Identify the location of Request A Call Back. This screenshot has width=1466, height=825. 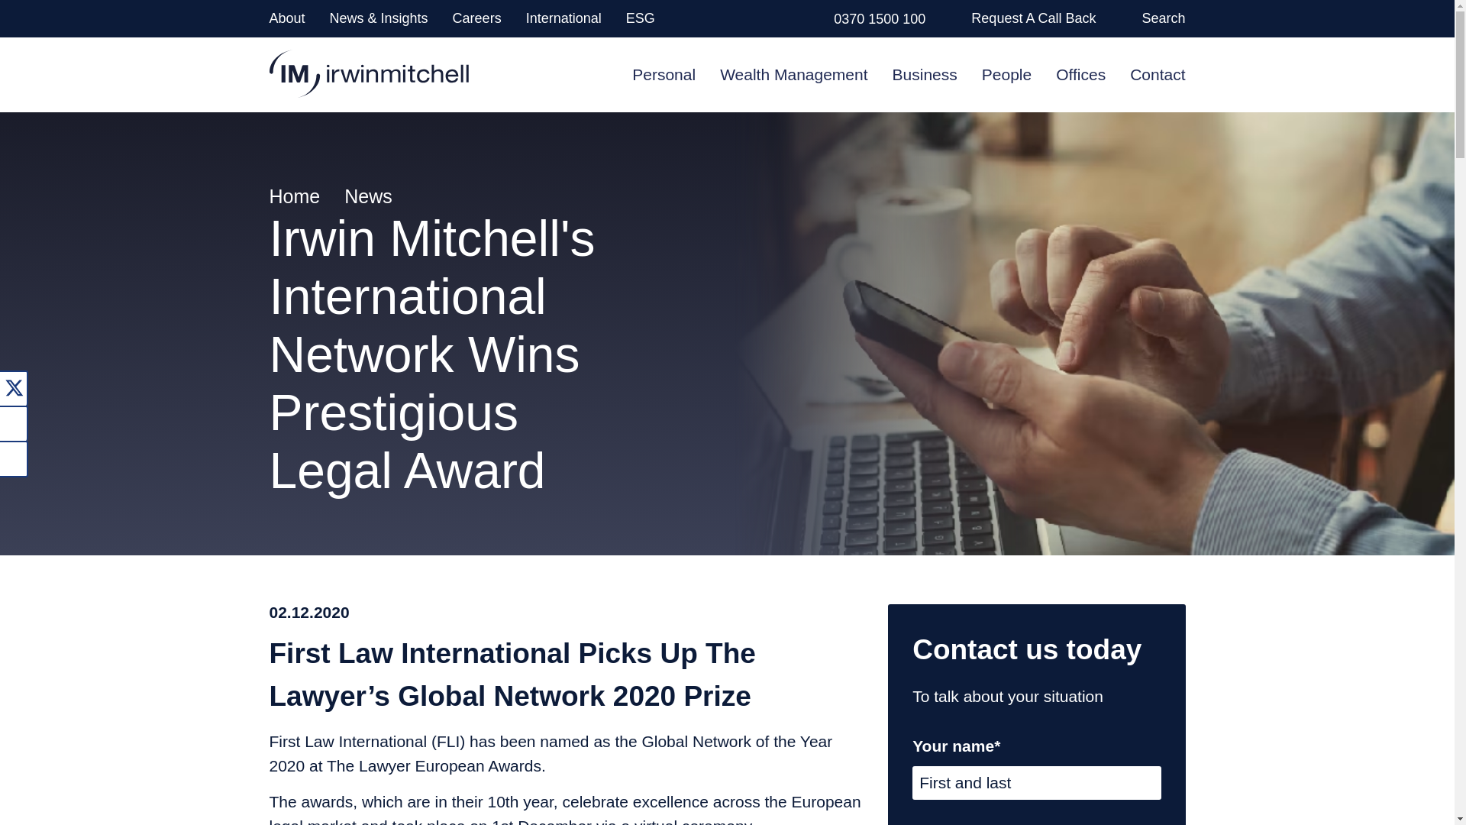
(1032, 18).